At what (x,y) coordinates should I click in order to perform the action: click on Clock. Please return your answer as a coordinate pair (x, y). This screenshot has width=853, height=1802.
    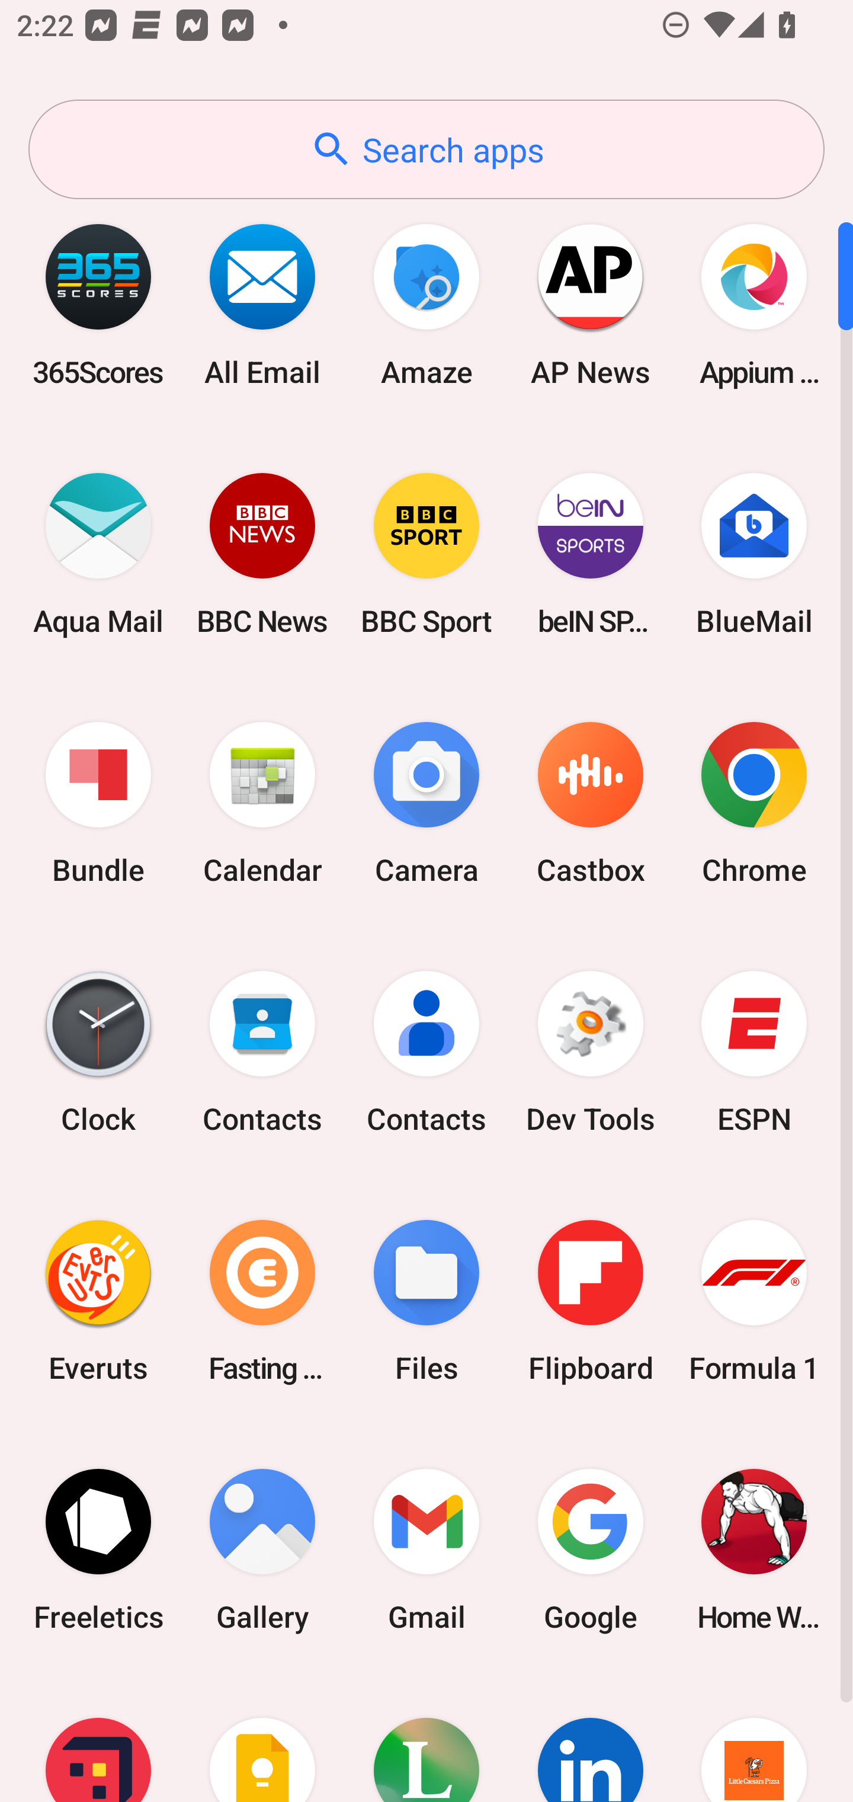
    Looking at the image, I should click on (98, 1052).